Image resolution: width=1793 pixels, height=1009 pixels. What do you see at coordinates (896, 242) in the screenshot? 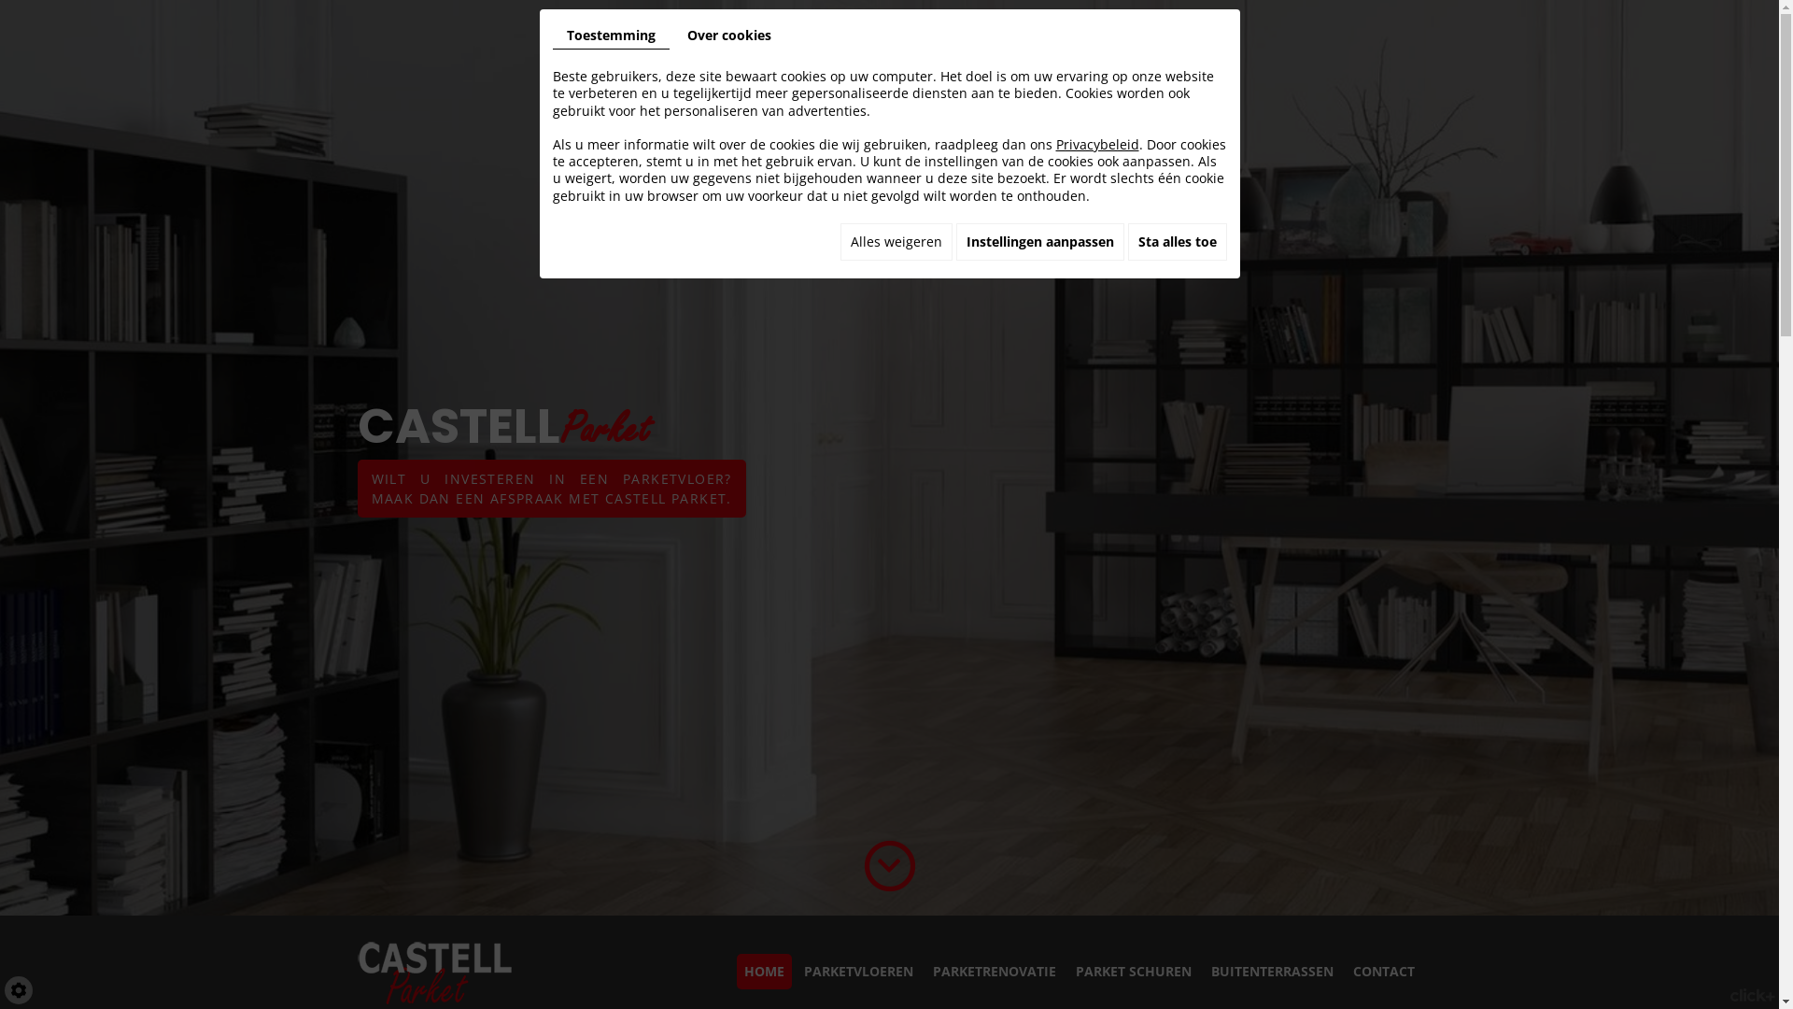
I see `Alles weigeren` at bounding box center [896, 242].